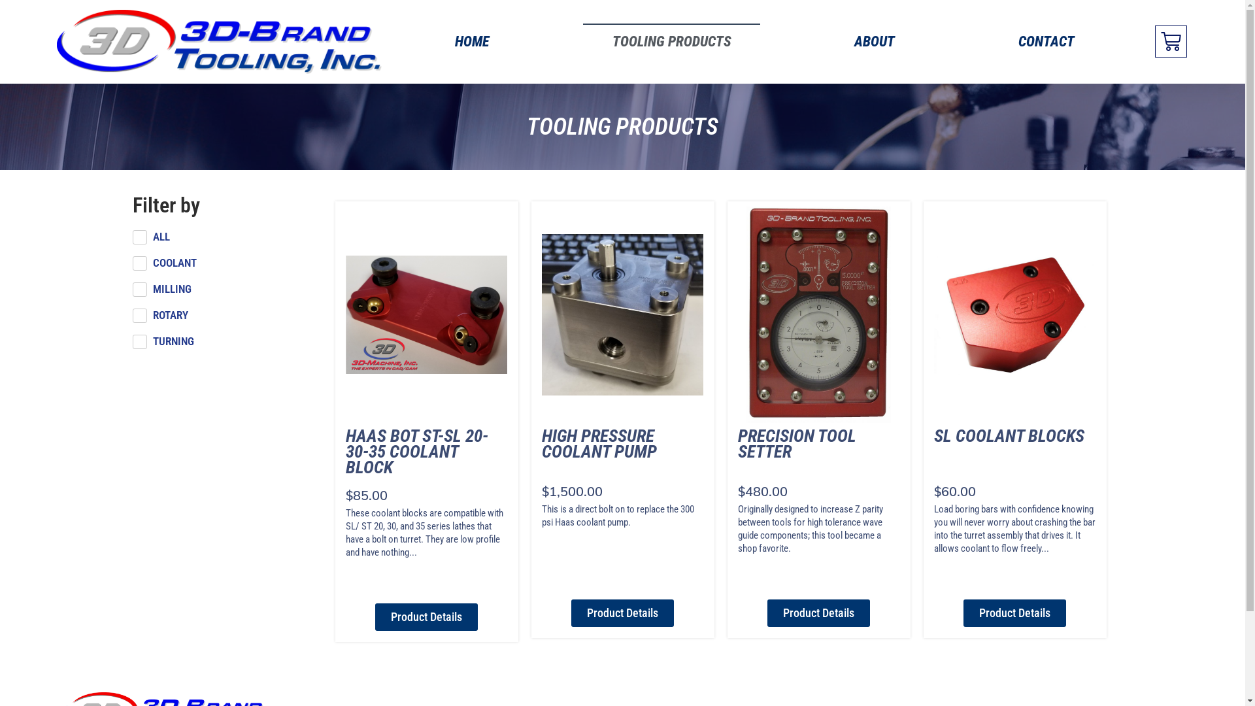 This screenshot has height=706, width=1255. What do you see at coordinates (818, 613) in the screenshot?
I see `Product Details` at bounding box center [818, 613].